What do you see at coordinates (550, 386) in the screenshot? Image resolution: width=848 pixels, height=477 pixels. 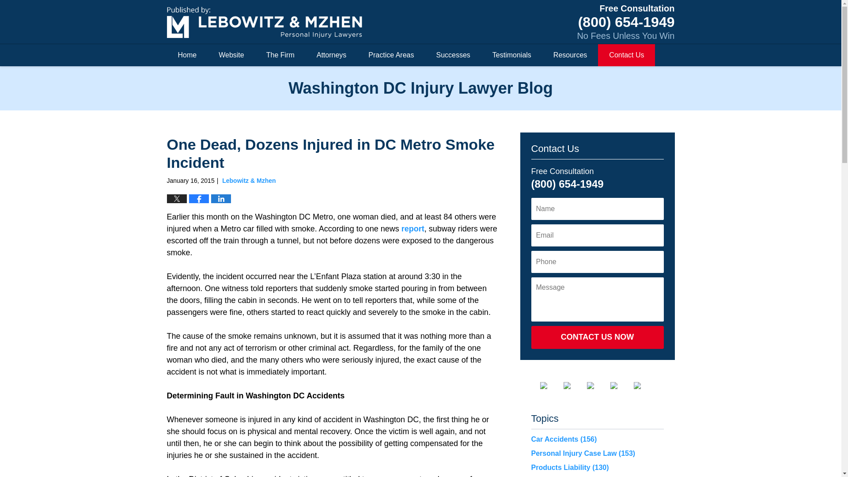 I see `Facebook` at bounding box center [550, 386].